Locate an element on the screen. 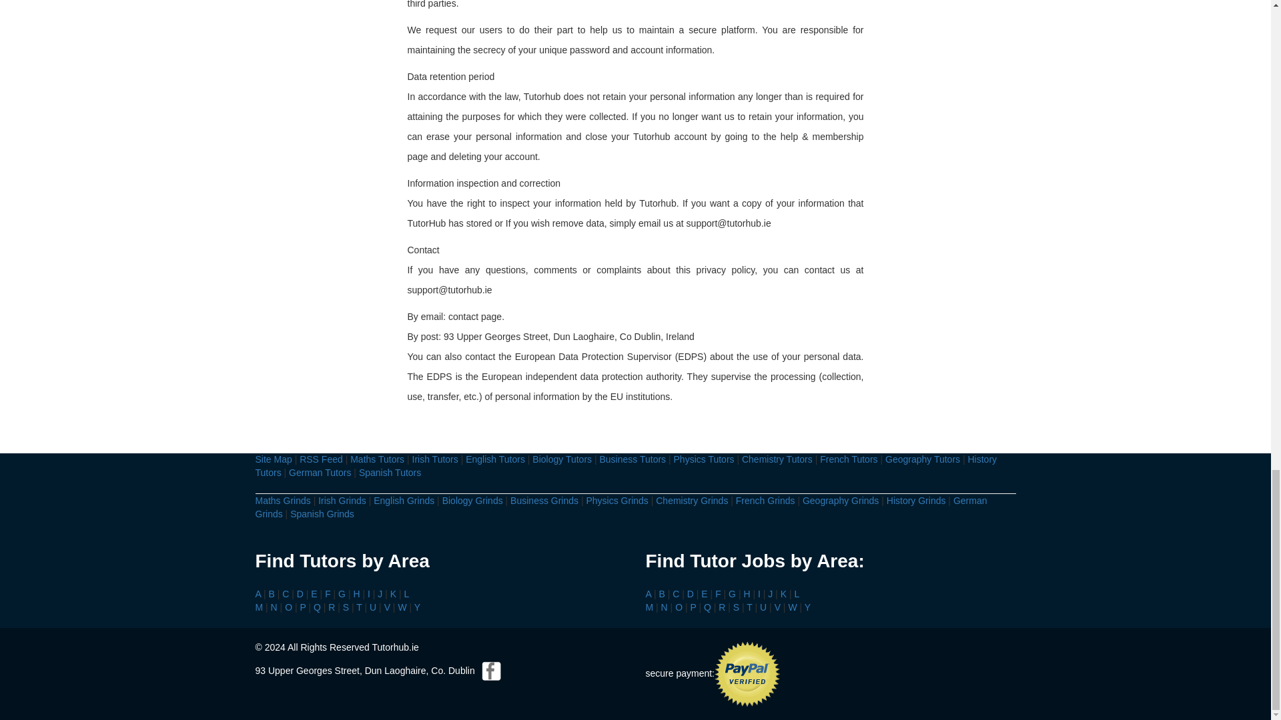 The height and width of the screenshot is (720, 1281). English Grinds is located at coordinates (404, 501).